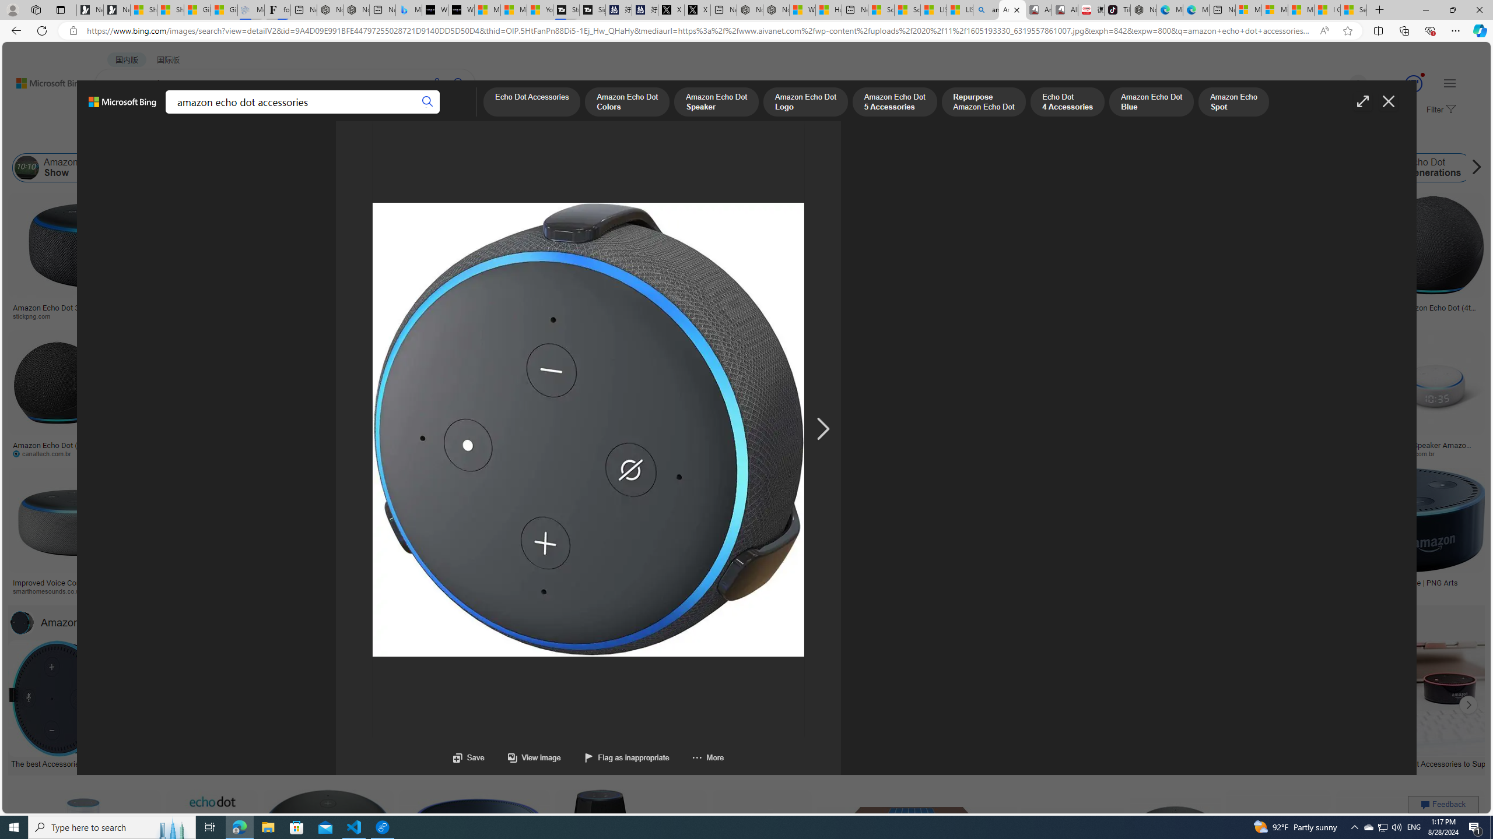 This screenshot has width=1493, height=839. I want to click on amazon.com.mx, so click(1060, 453).